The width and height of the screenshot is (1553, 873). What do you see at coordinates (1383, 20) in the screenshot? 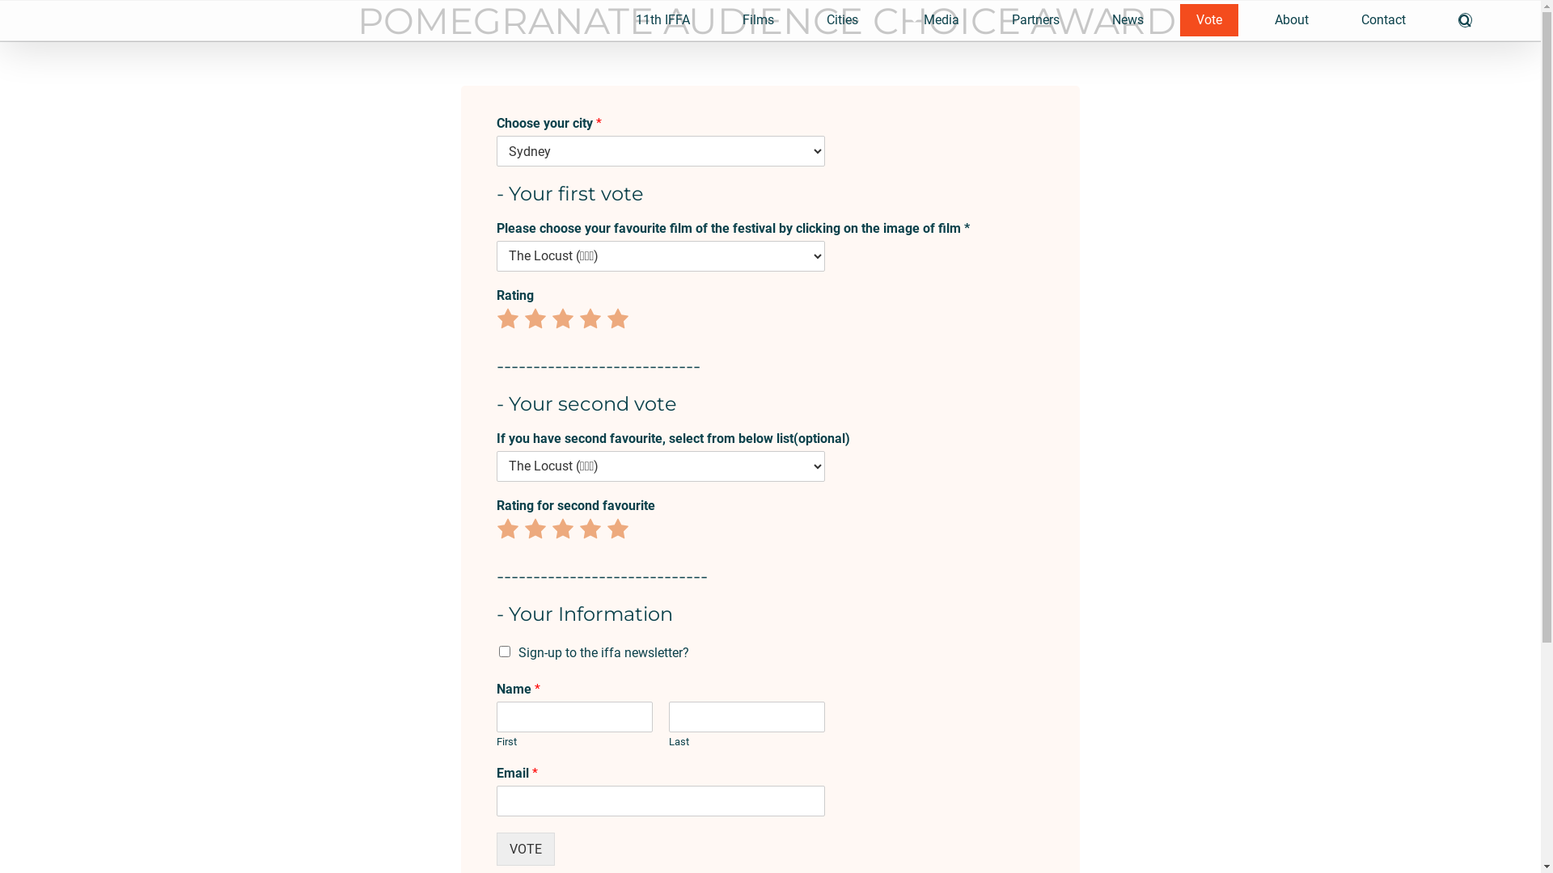
I see `Contact` at bounding box center [1383, 20].